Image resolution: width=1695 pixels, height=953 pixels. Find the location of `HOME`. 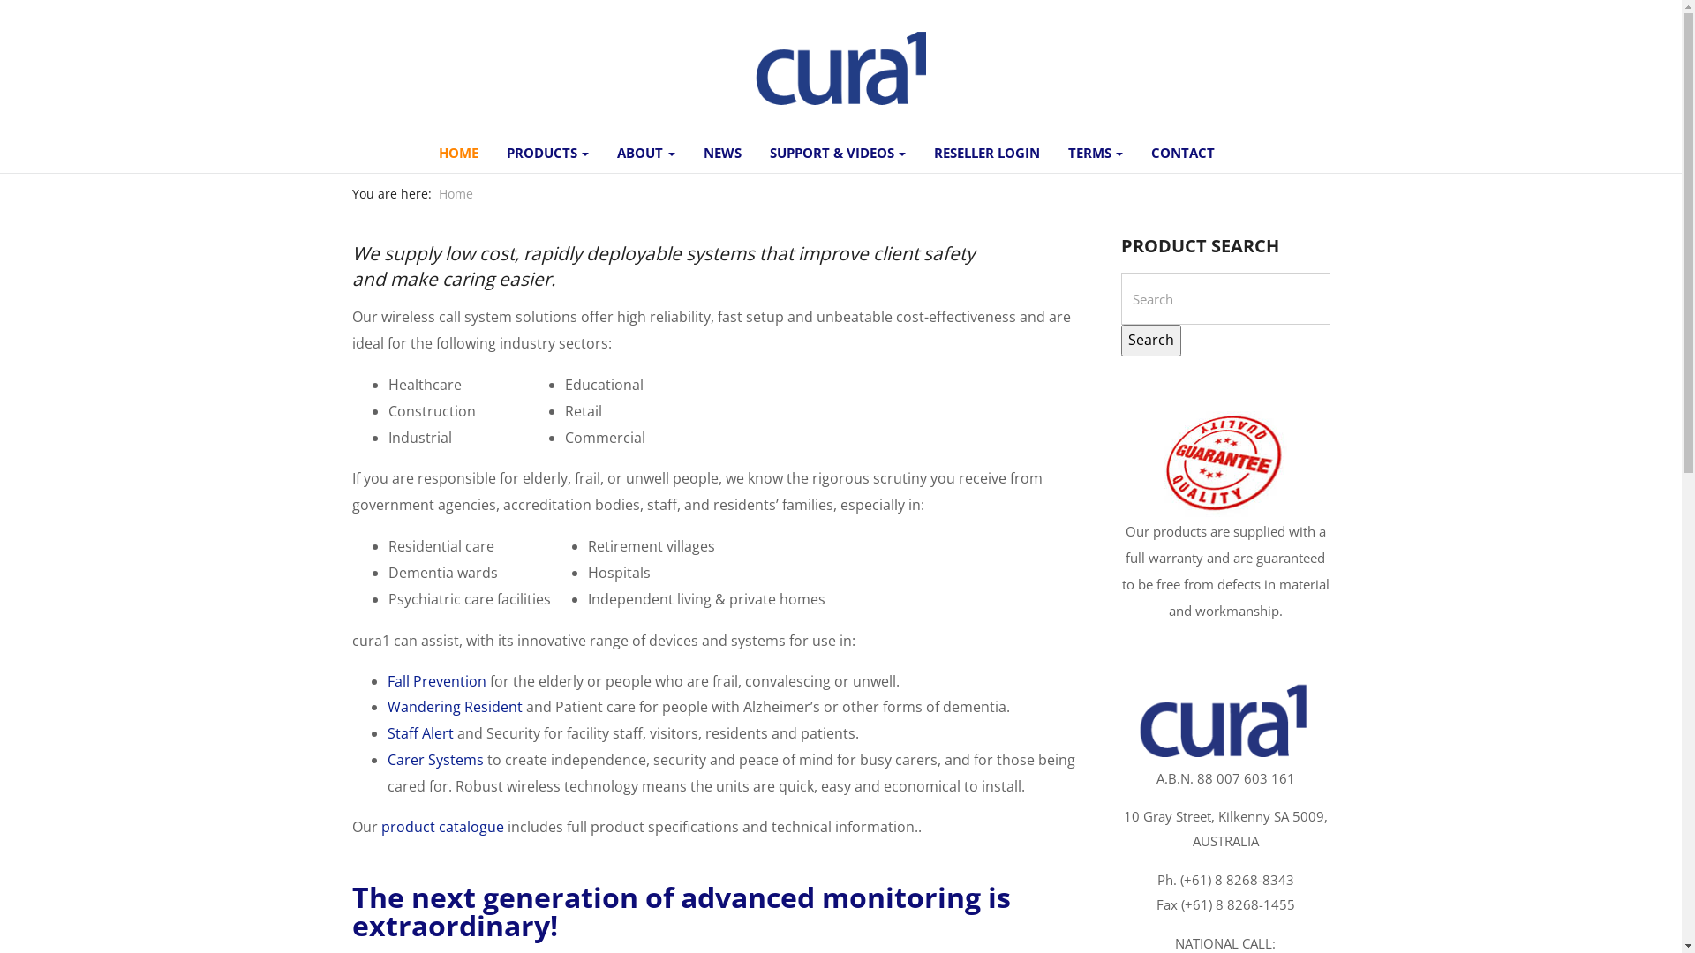

HOME is located at coordinates (459, 148).